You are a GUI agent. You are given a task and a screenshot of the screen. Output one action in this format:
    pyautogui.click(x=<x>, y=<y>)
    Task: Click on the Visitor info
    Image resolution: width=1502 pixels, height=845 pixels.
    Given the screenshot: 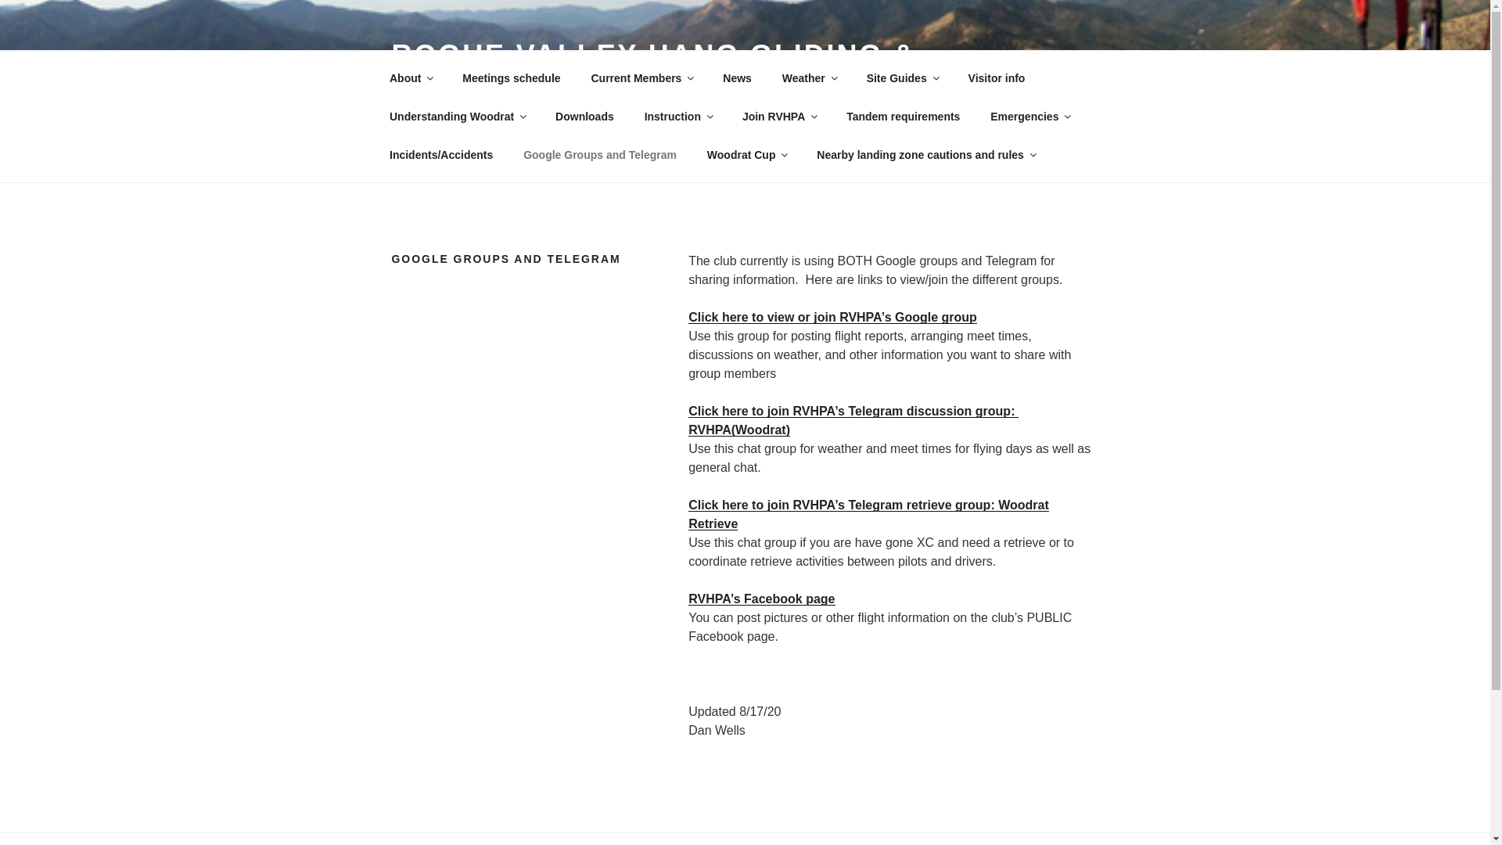 What is the action you would take?
    pyautogui.click(x=997, y=78)
    